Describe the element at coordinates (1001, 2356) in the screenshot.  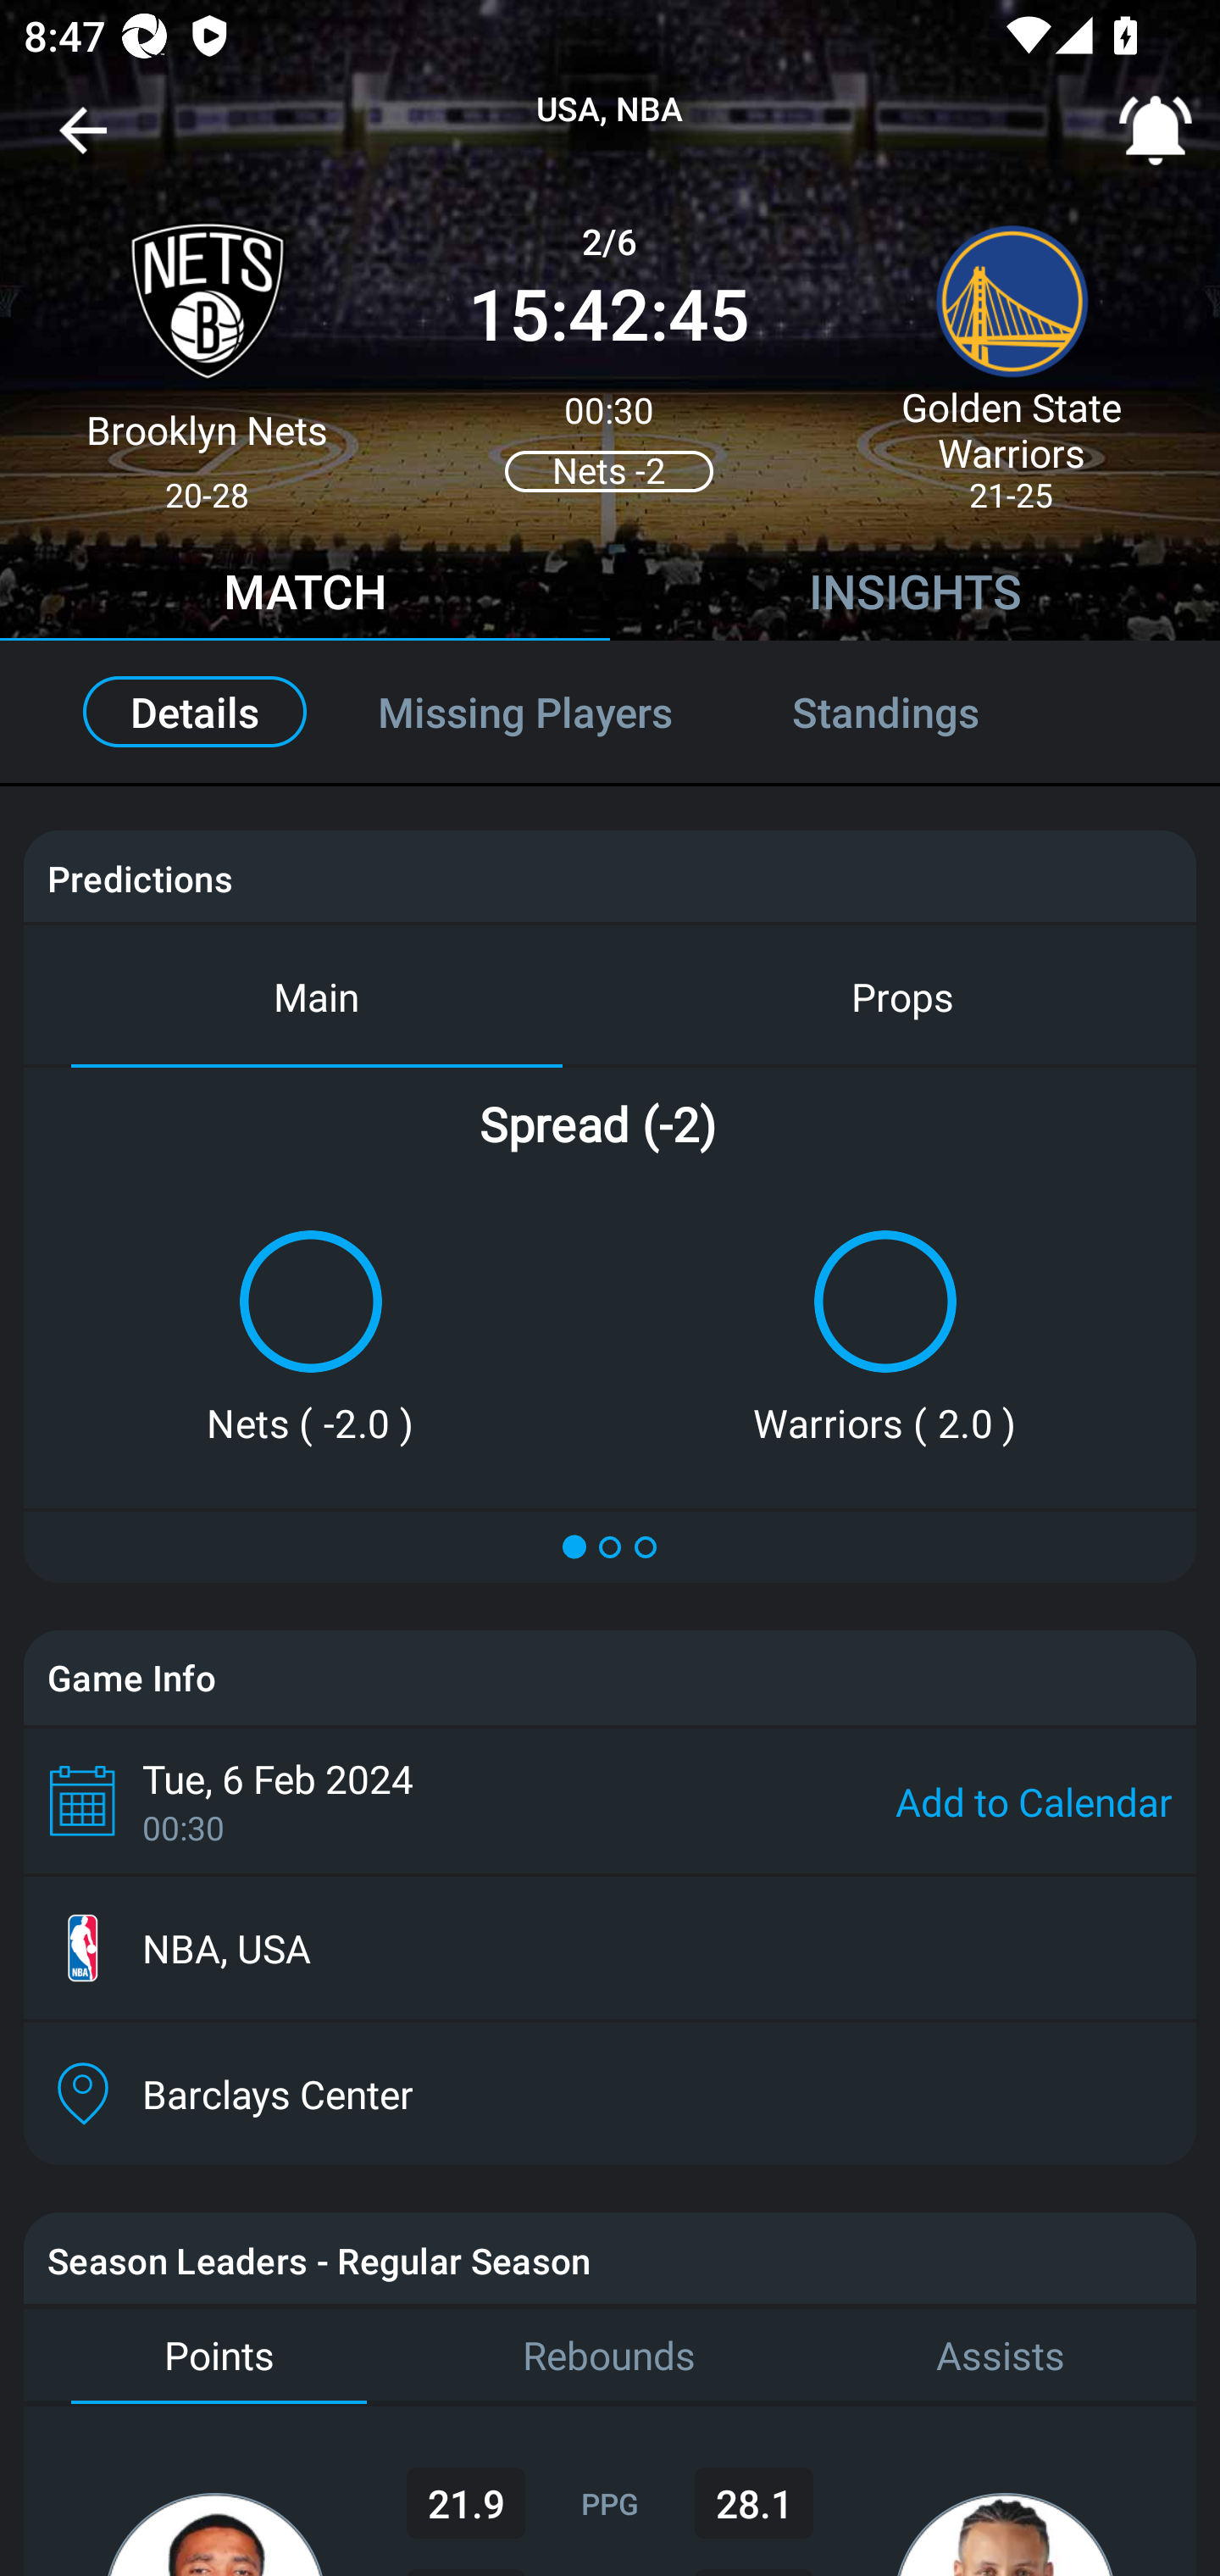
I see `Assists` at that location.